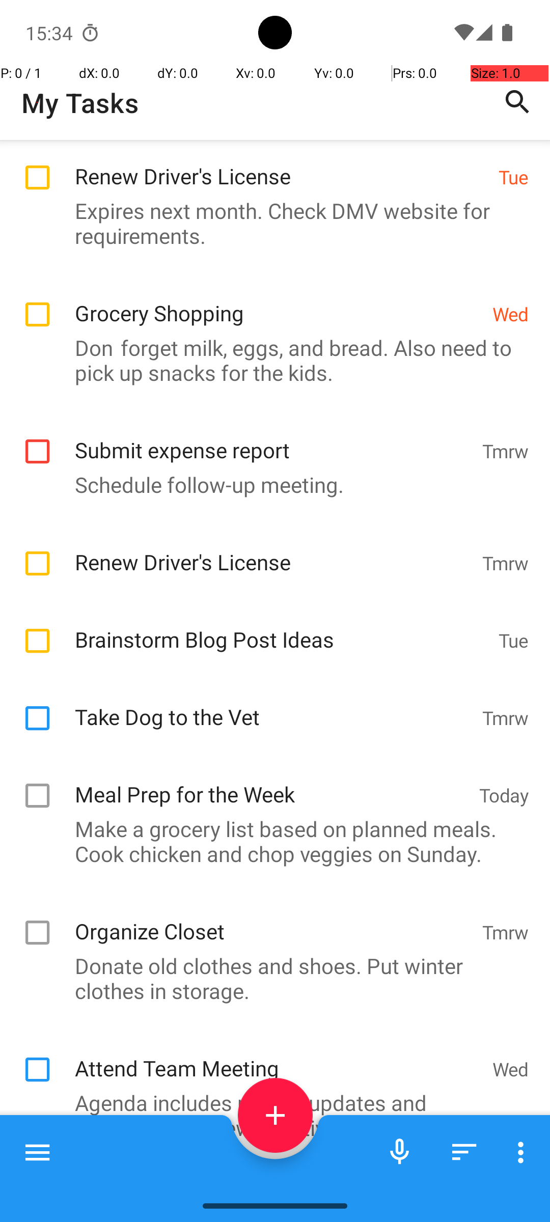  I want to click on Submit expense report, so click(273, 439).